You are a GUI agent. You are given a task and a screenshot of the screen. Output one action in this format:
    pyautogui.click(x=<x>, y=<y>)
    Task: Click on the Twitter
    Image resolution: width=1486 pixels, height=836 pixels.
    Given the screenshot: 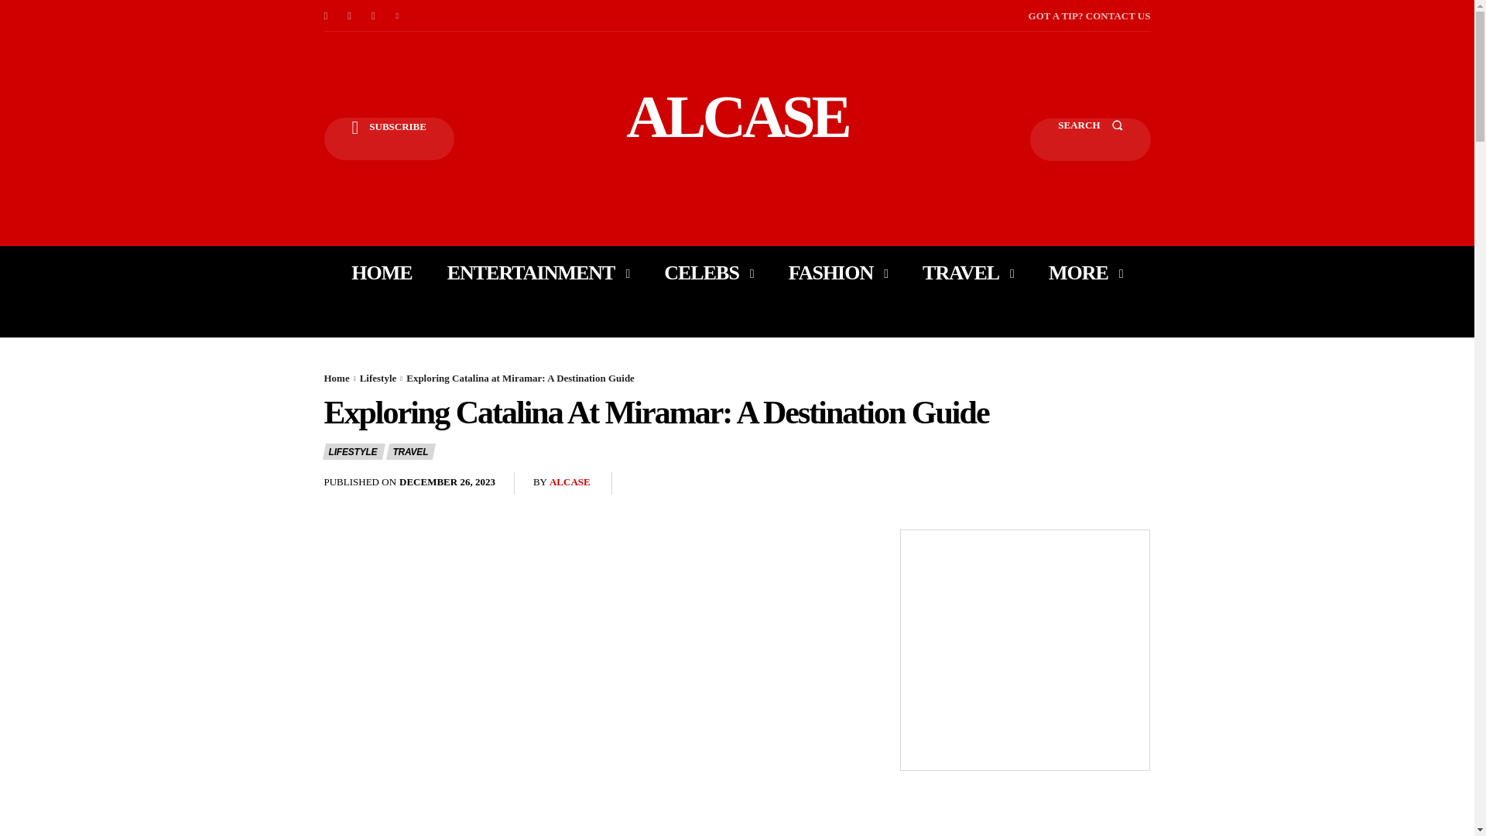 What is the action you would take?
    pyautogui.click(x=398, y=15)
    